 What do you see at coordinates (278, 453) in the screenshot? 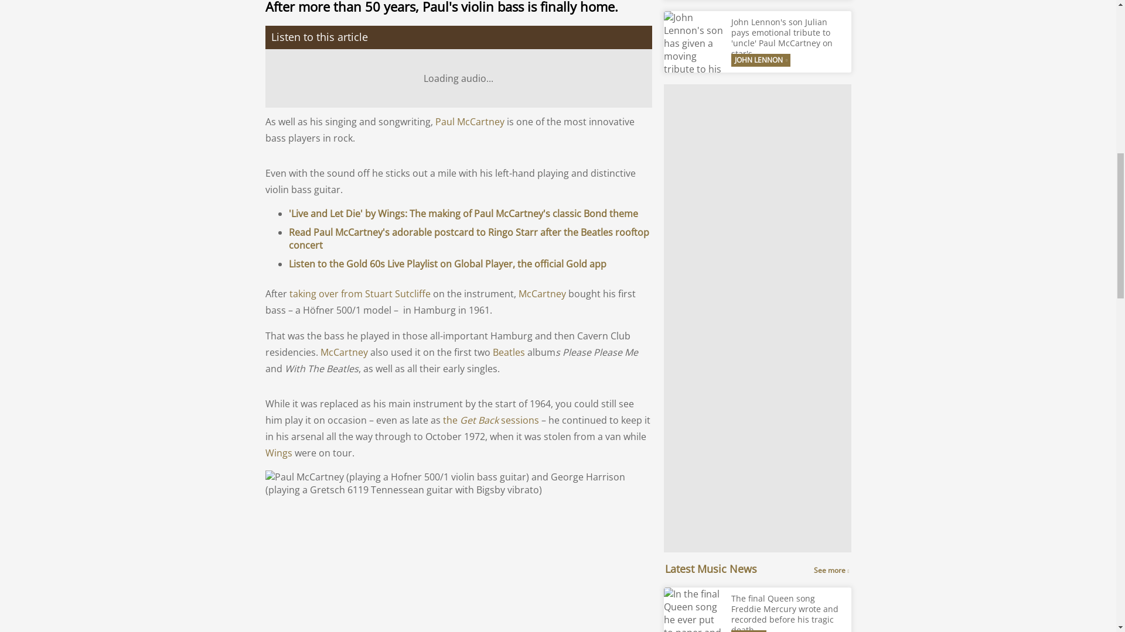
I see `Wings` at bounding box center [278, 453].